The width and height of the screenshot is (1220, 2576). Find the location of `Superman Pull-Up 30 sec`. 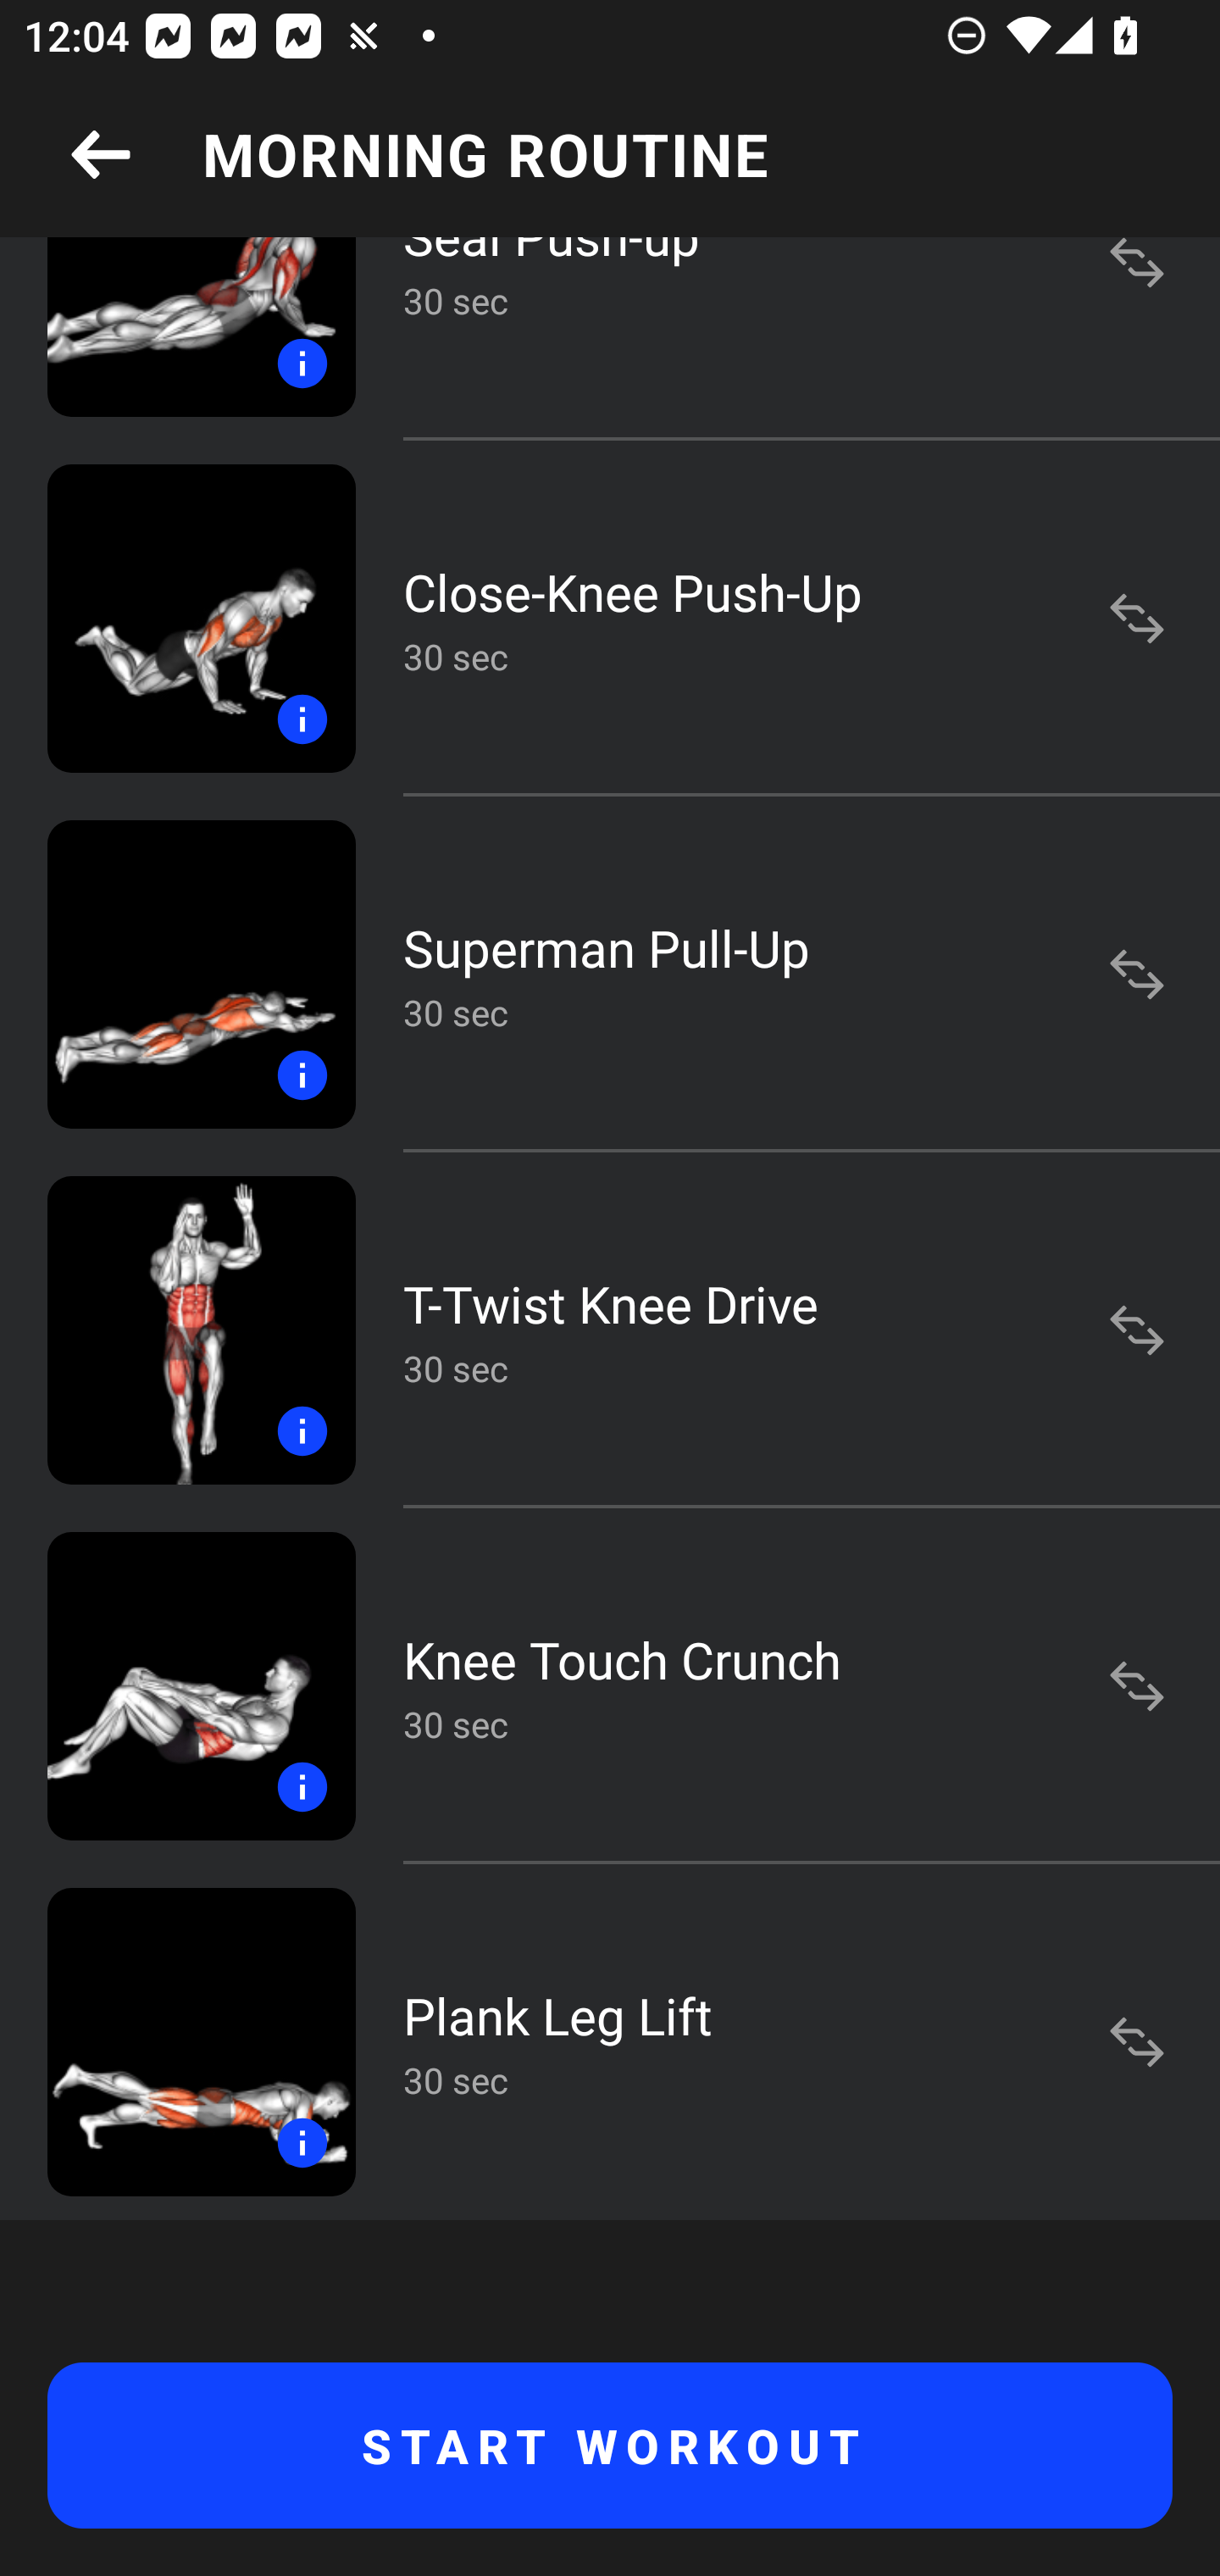

Superman Pull-Up 30 sec is located at coordinates (610, 973).